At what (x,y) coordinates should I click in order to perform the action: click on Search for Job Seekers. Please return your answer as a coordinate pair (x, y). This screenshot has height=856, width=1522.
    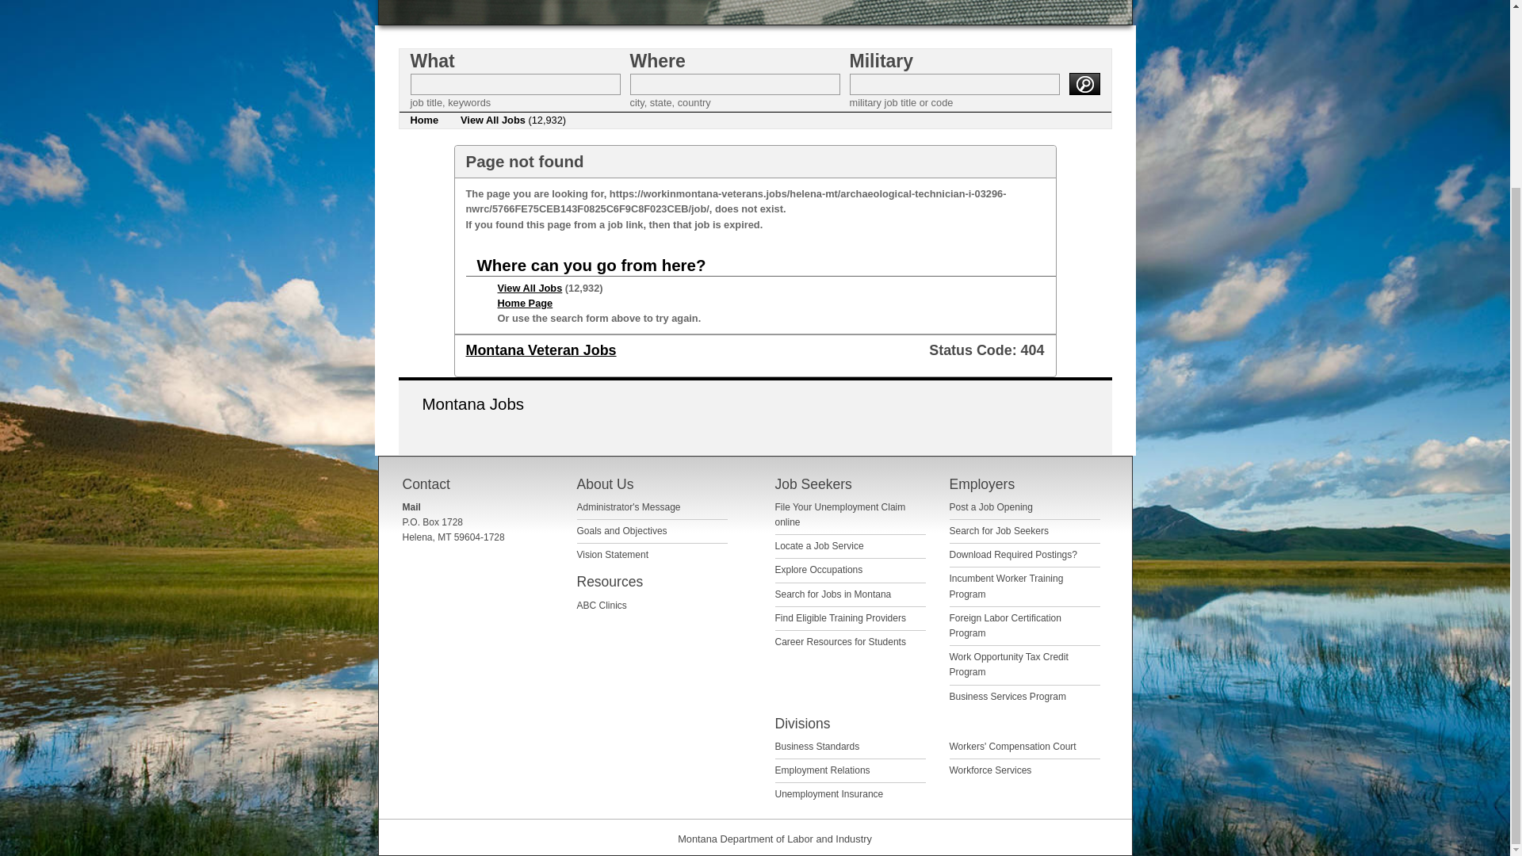
    Looking at the image, I should click on (999, 531).